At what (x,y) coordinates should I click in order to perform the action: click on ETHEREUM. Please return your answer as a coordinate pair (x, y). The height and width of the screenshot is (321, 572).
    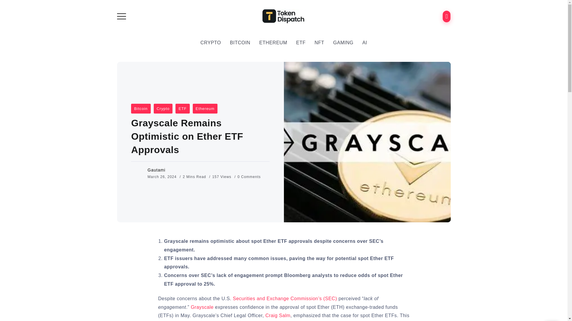
    Looking at the image, I should click on (273, 43).